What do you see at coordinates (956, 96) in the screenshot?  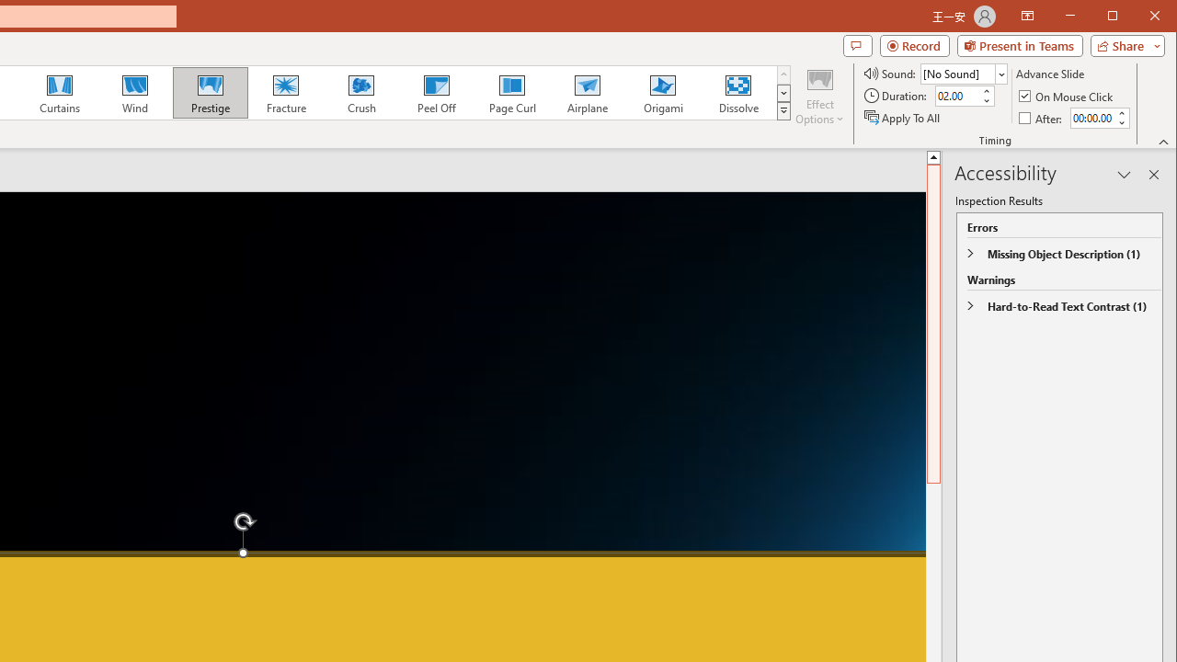 I see `Duration` at bounding box center [956, 96].